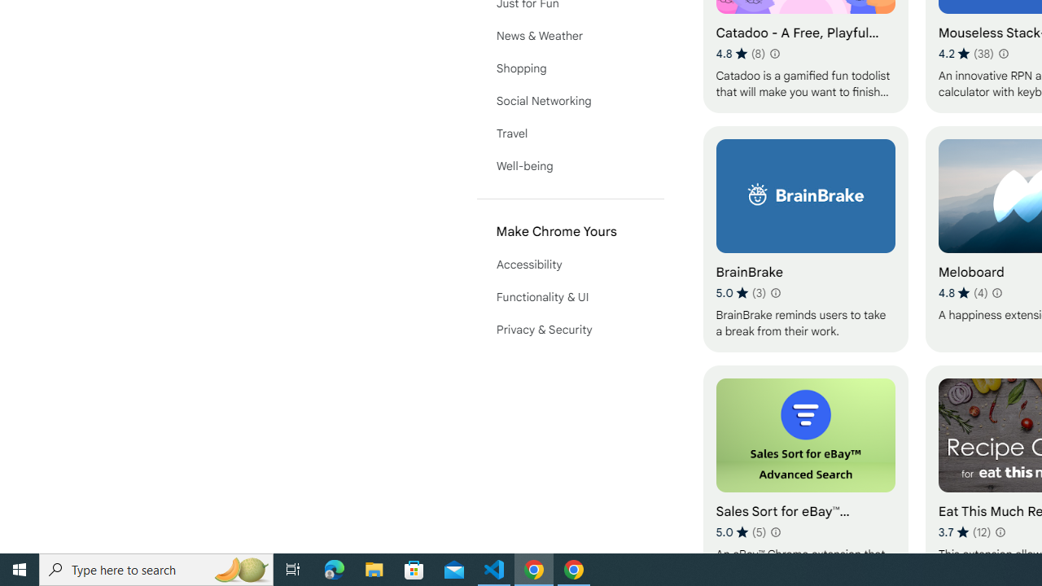 This screenshot has width=1042, height=586. Describe the element at coordinates (741, 54) in the screenshot. I see `Average rating 4.8 out of 5 stars. 8 ratings.` at that location.